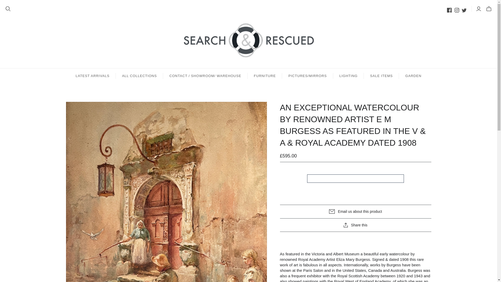  I want to click on FURNITURE, so click(265, 76).